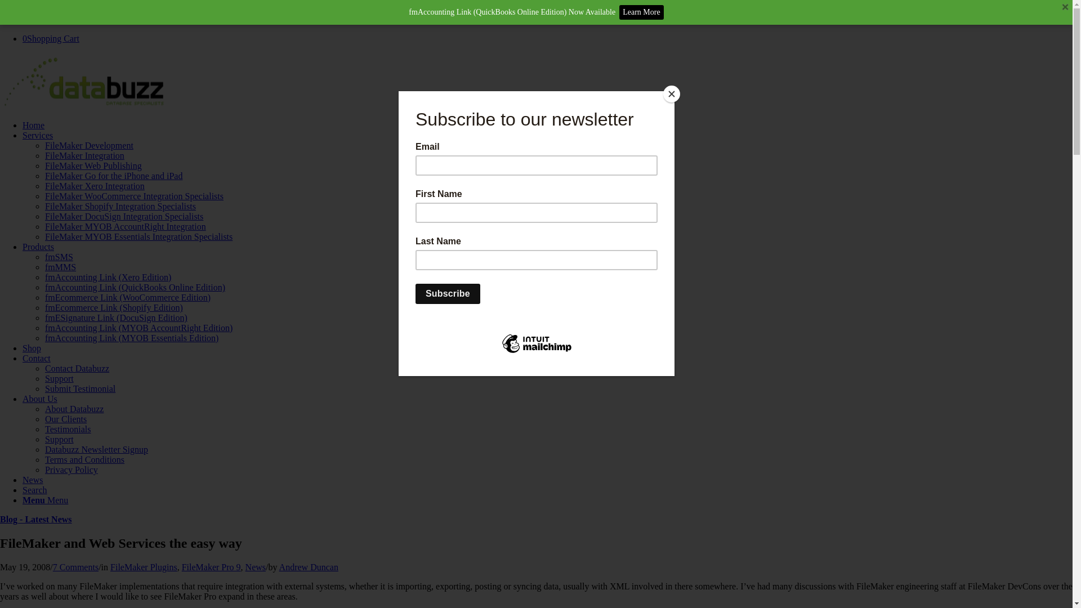 The height and width of the screenshot is (608, 1081). I want to click on About Databuzz, so click(74, 409).